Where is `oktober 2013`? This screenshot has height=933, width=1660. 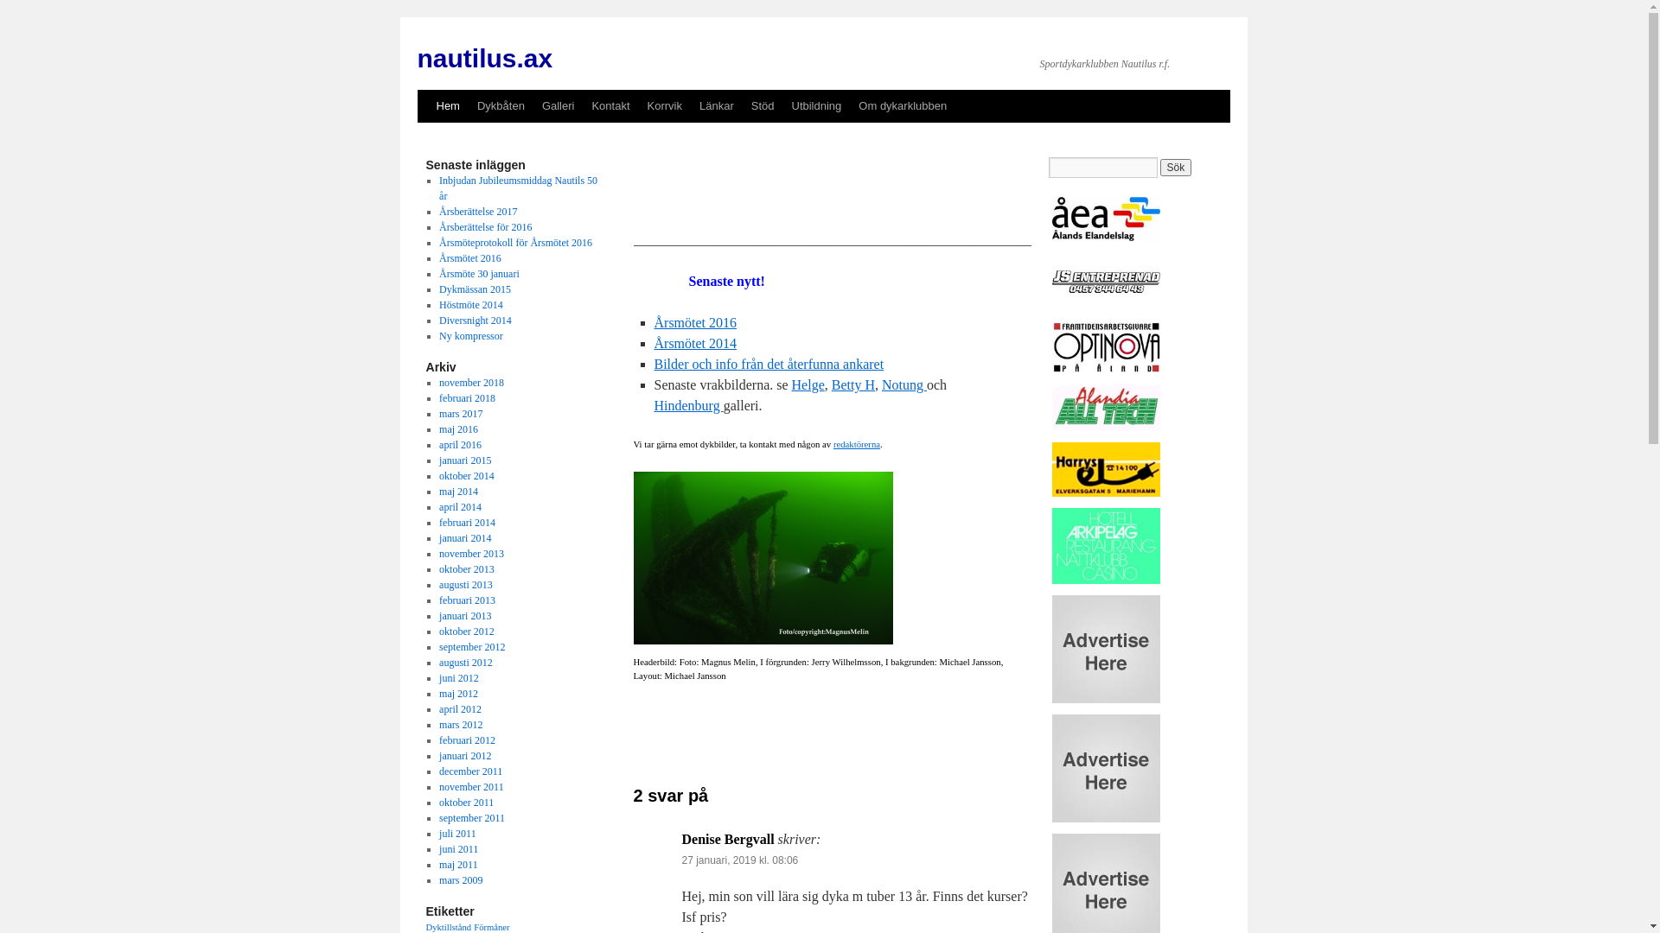 oktober 2013 is located at coordinates (467, 569).